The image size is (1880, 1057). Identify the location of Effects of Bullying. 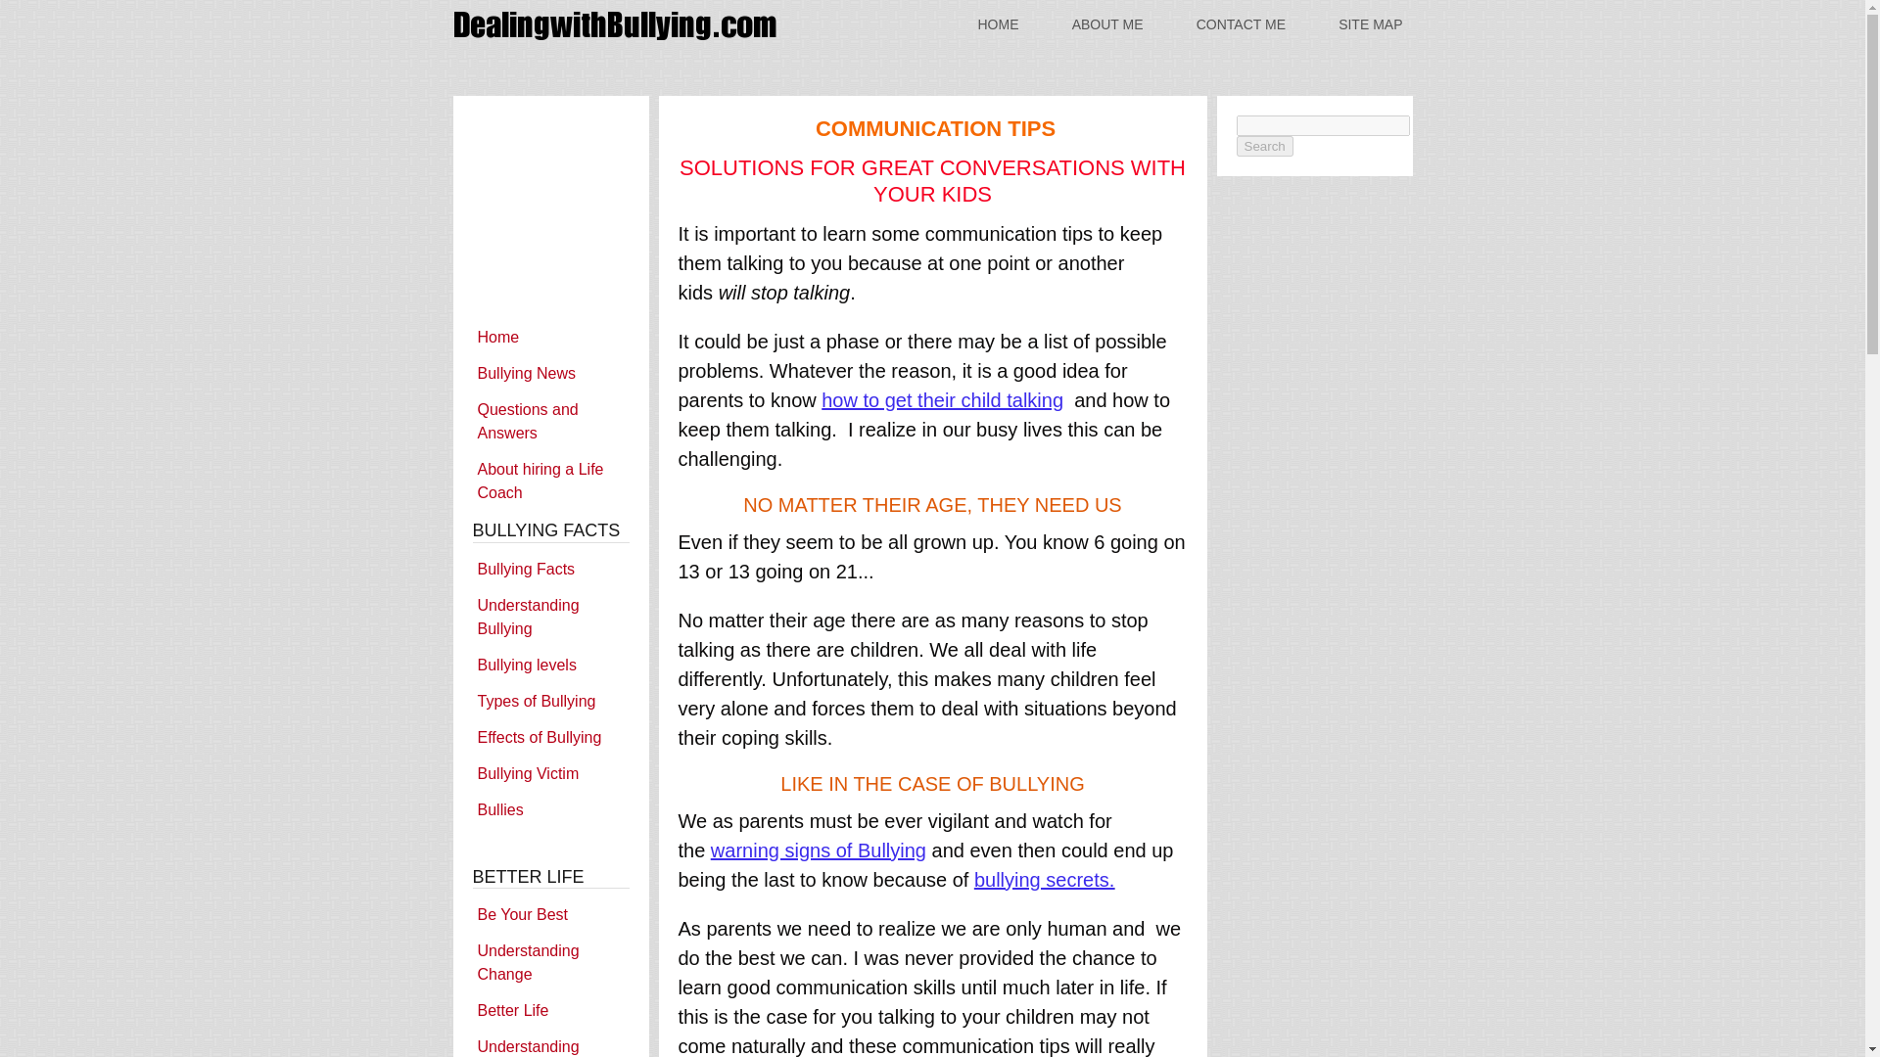
(549, 736).